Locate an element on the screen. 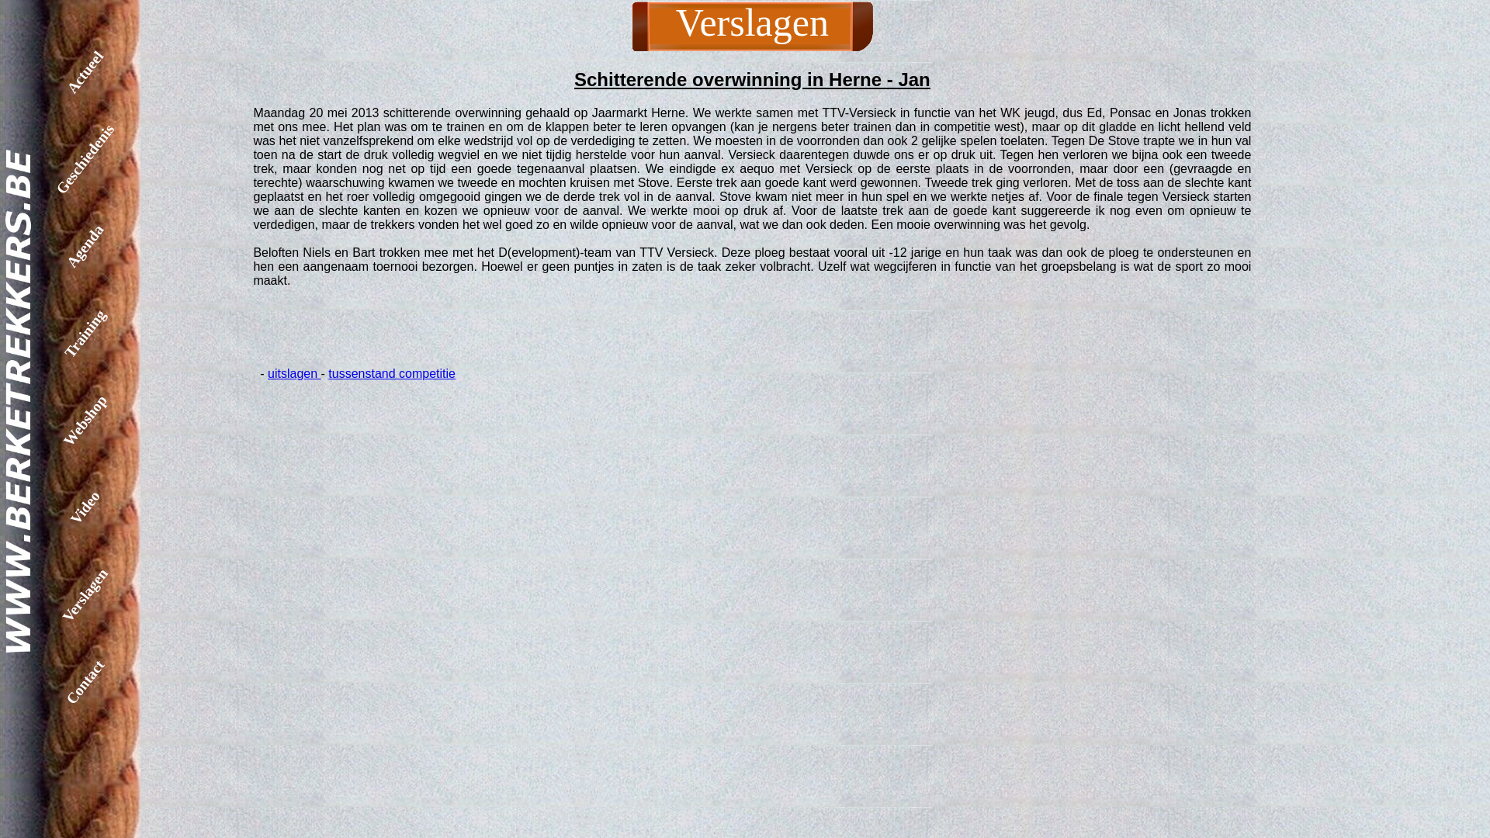  Contact is located at coordinates (123, 632).